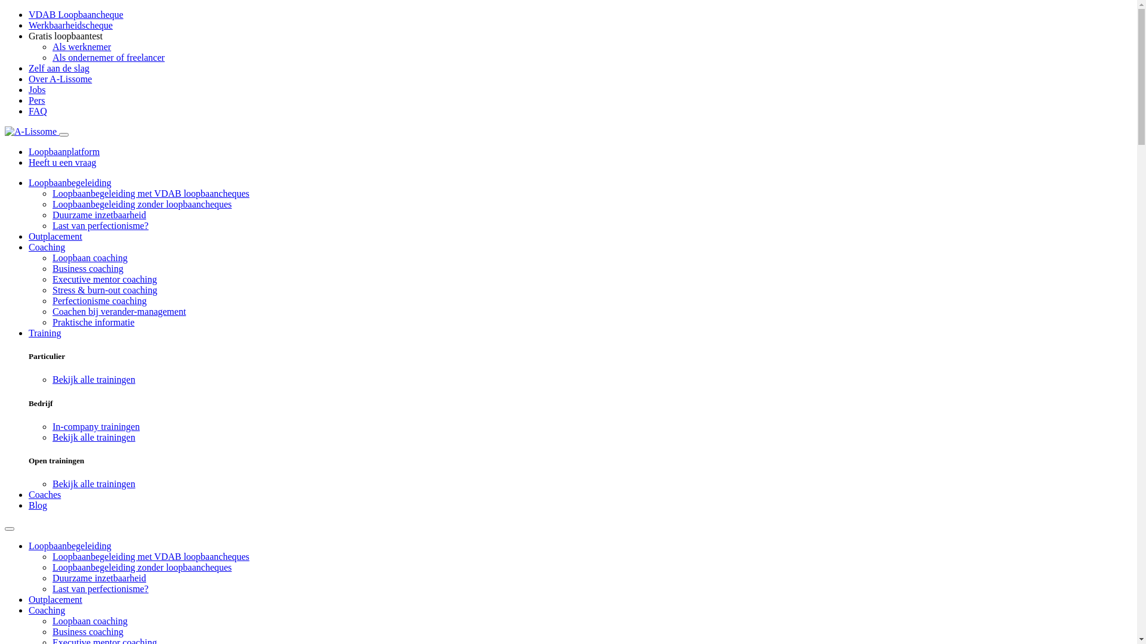  I want to click on Pers, so click(37, 100).